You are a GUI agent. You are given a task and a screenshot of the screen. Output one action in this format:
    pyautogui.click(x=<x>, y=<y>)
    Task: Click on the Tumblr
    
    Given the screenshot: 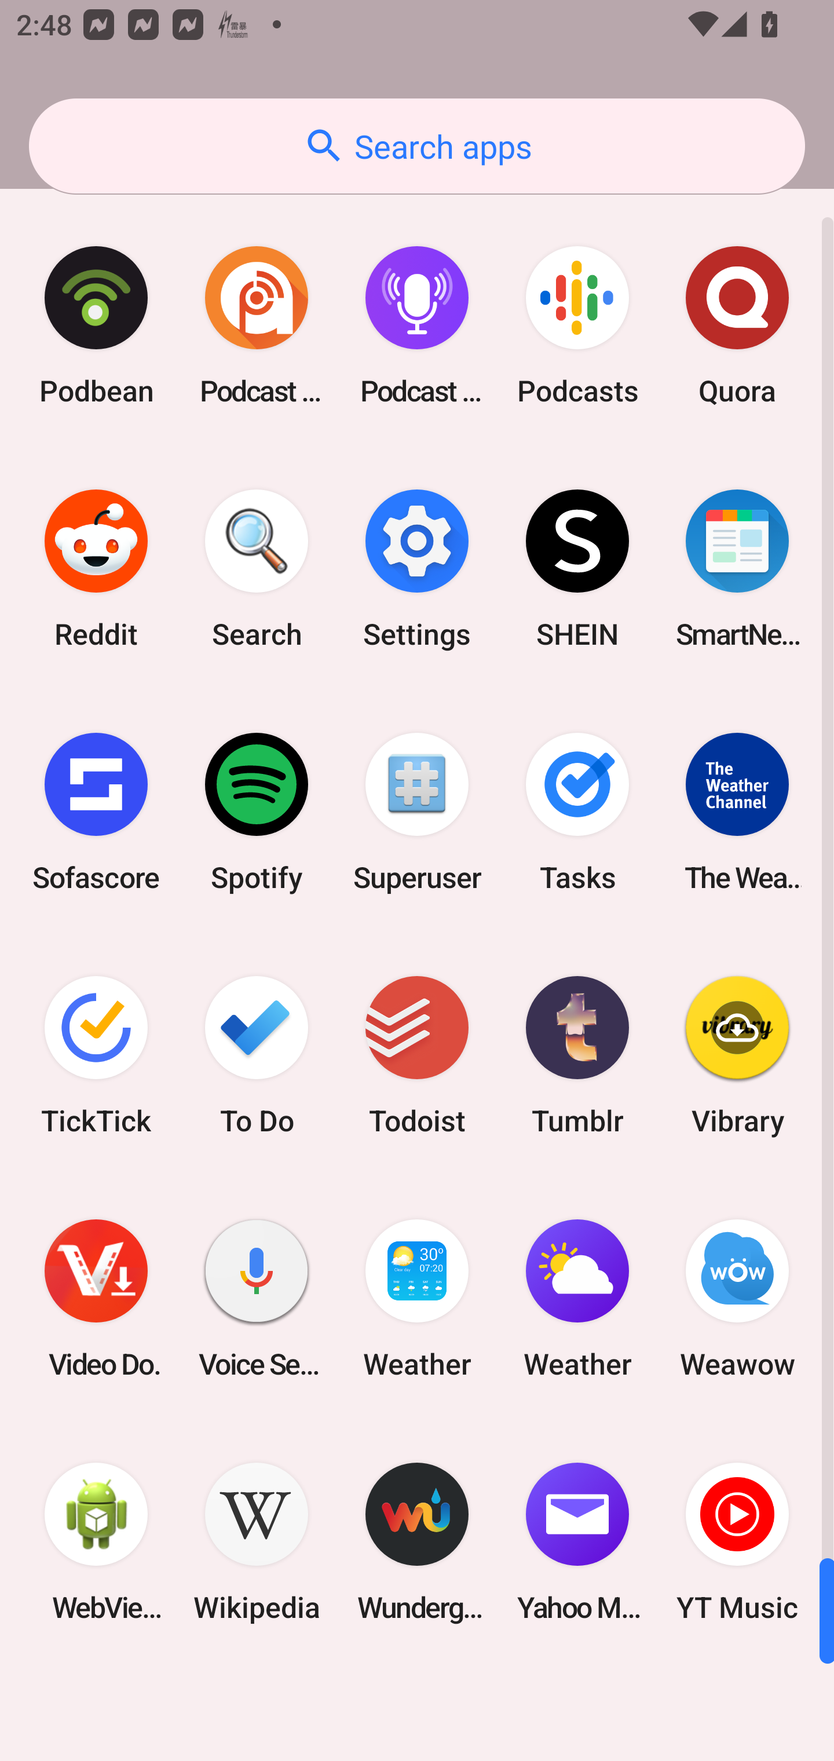 What is the action you would take?
    pyautogui.click(x=577, y=1054)
    